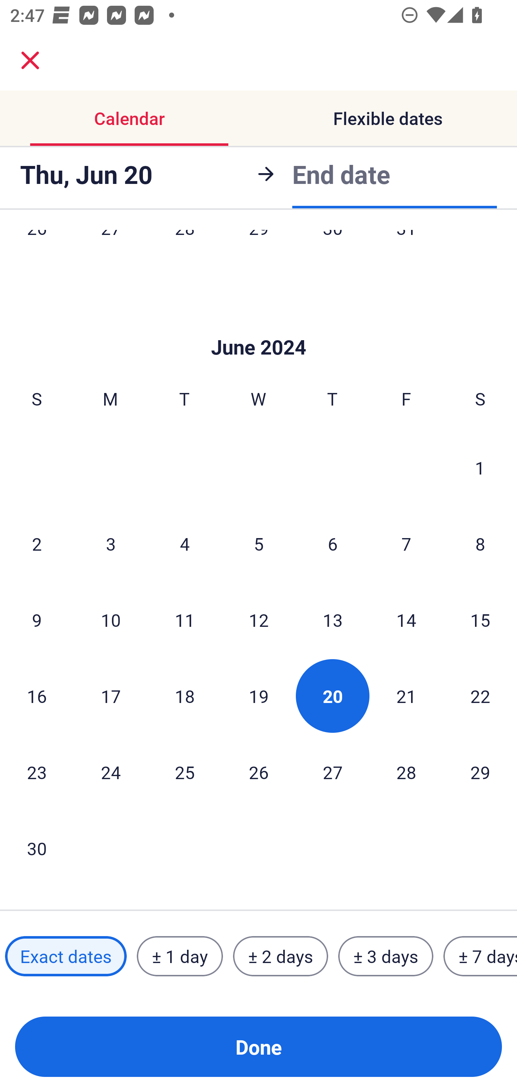 This screenshot has height=1092, width=517. What do you see at coordinates (480, 620) in the screenshot?
I see `15 Saturday, June 15, 2024` at bounding box center [480, 620].